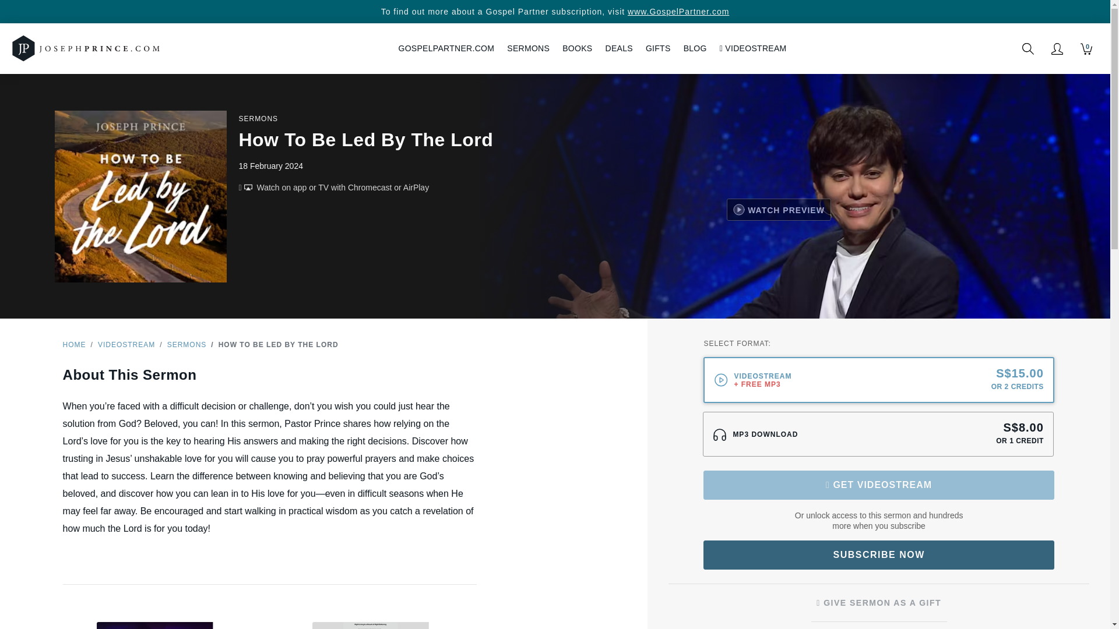  Describe the element at coordinates (446, 48) in the screenshot. I see `GOSPELPARTNER.COM` at that location.